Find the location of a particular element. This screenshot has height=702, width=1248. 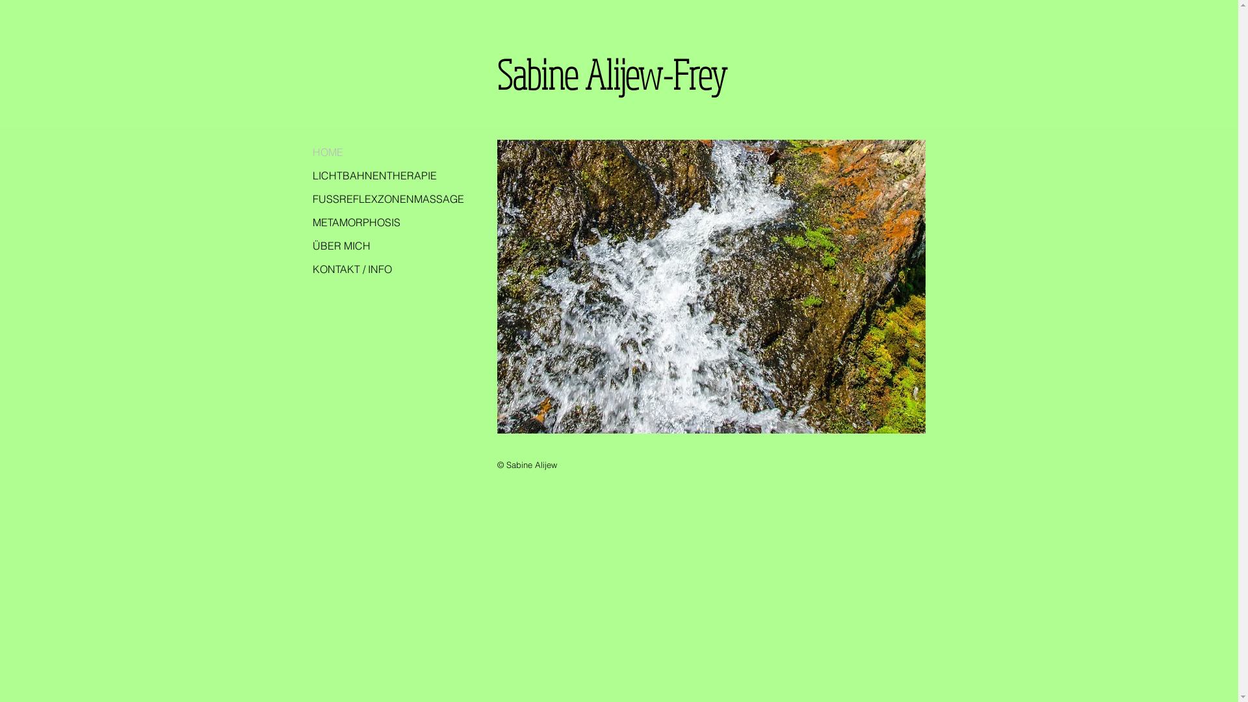

KONTAKT / INFO is located at coordinates (390, 269).